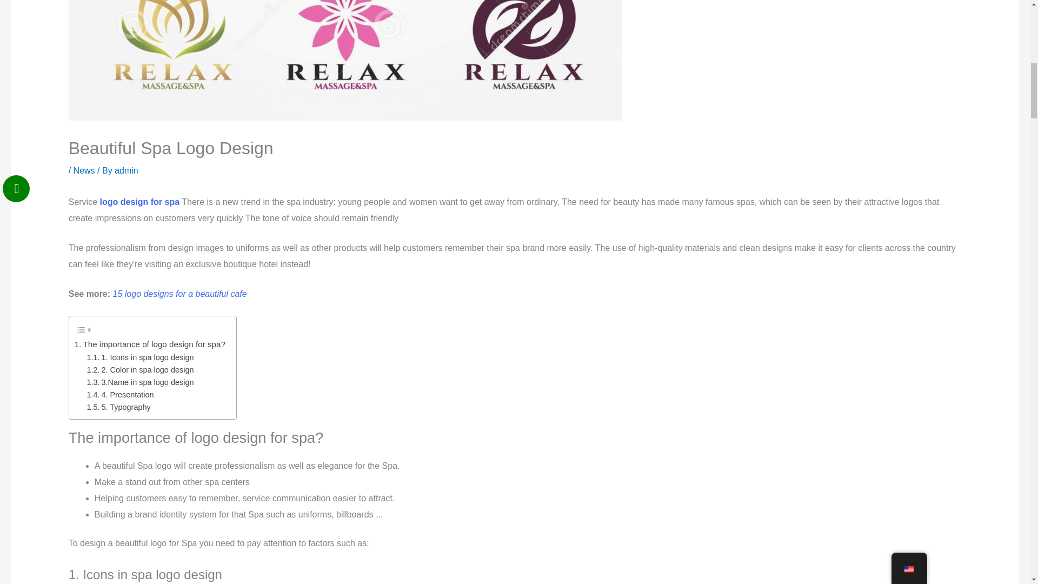  What do you see at coordinates (126, 170) in the screenshot?
I see `admin` at bounding box center [126, 170].